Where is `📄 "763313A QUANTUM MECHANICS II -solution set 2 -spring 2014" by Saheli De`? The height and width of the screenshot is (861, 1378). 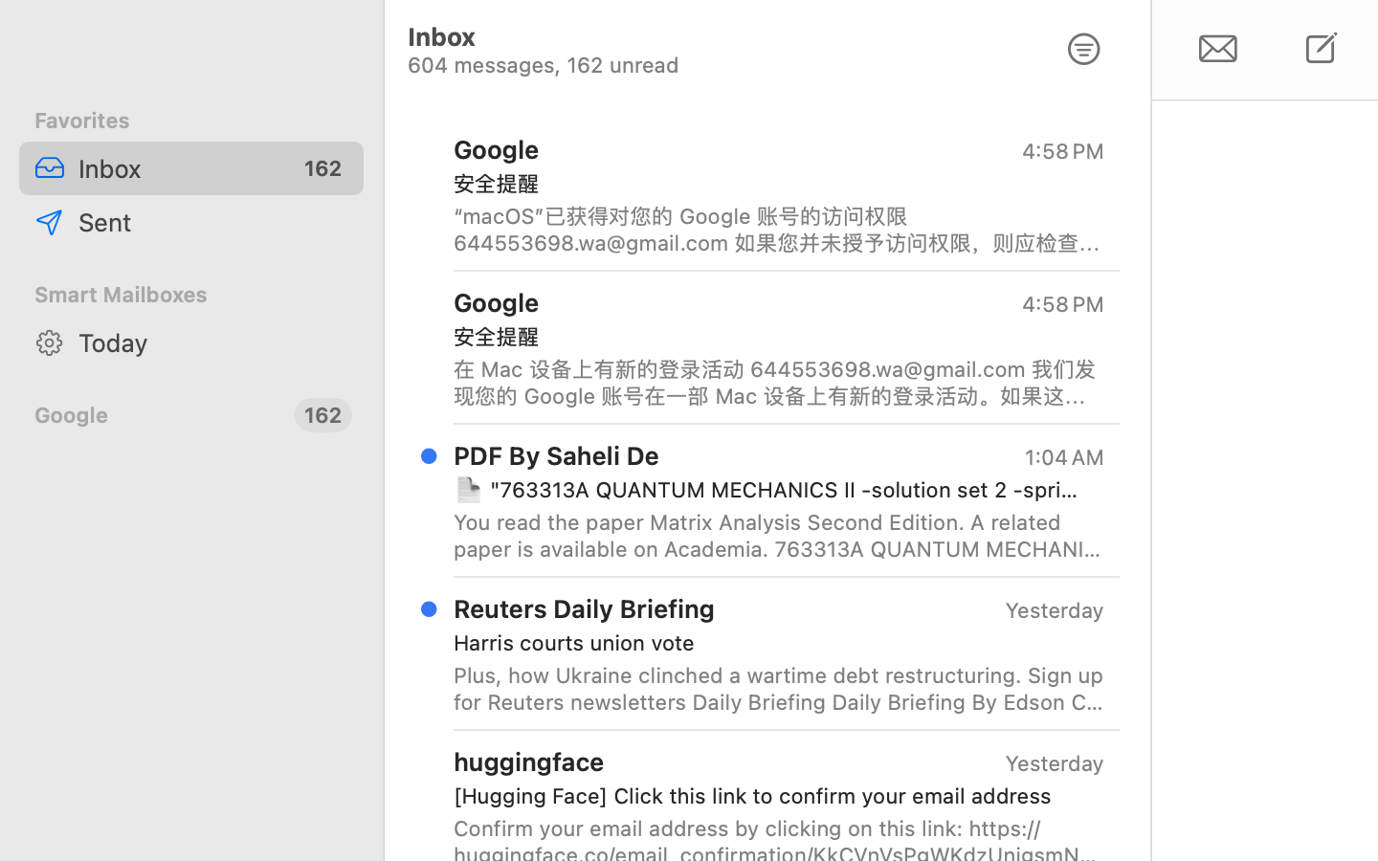 📄 "763313A QUANTUM MECHANICS II -solution set 2 -spring 2014" by Saheli De is located at coordinates (771, 490).